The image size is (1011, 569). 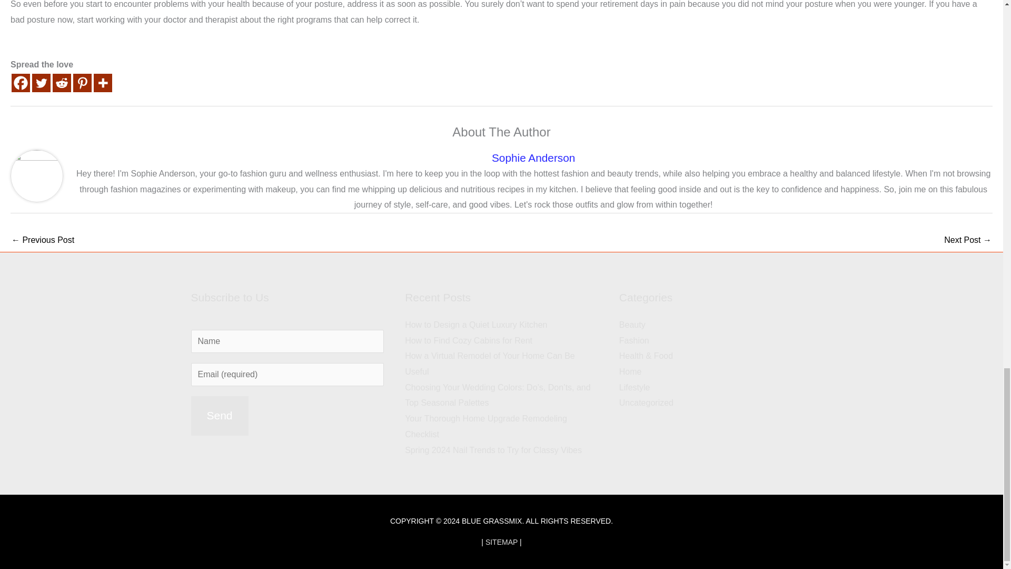 What do you see at coordinates (630, 371) in the screenshot?
I see `Home` at bounding box center [630, 371].